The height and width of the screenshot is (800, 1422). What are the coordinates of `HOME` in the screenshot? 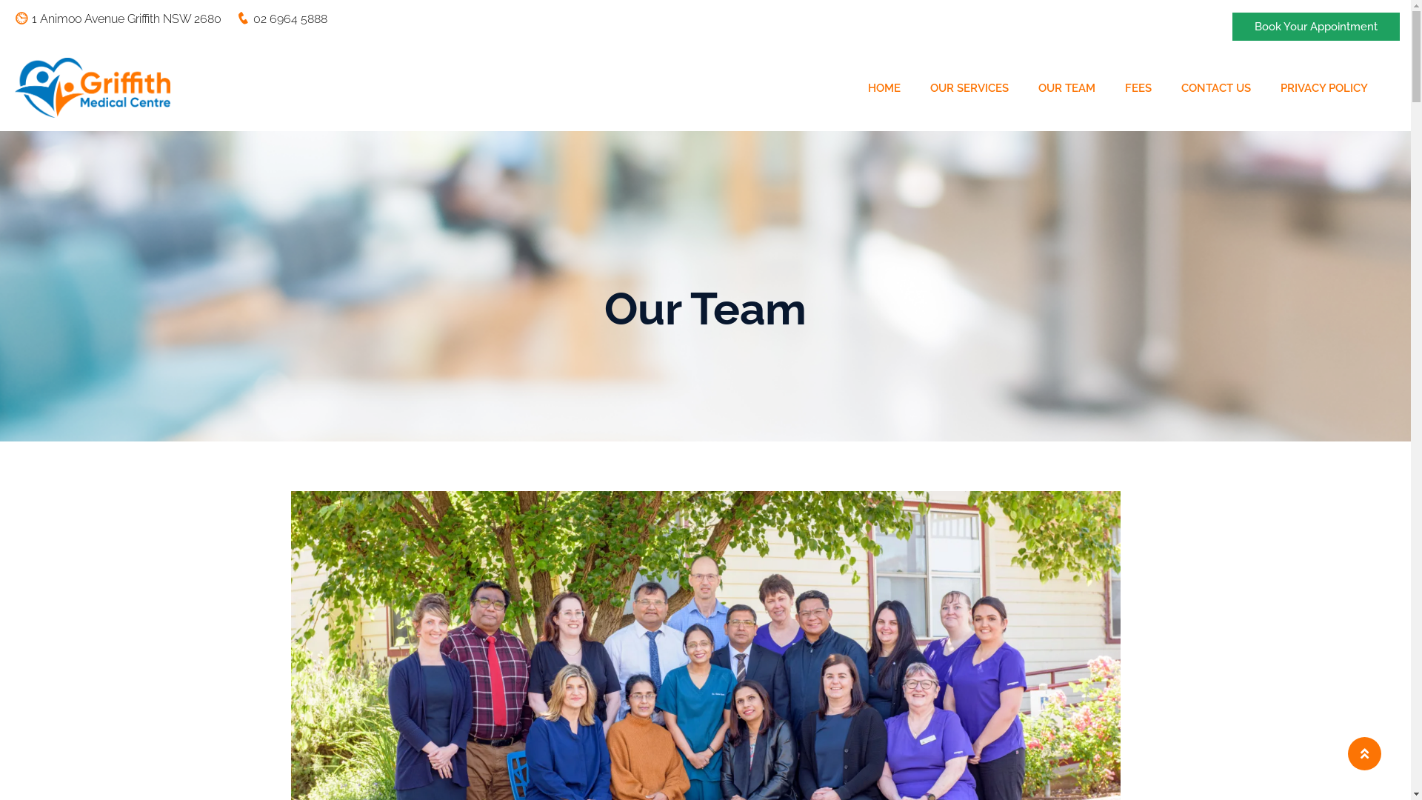 It's located at (884, 88).